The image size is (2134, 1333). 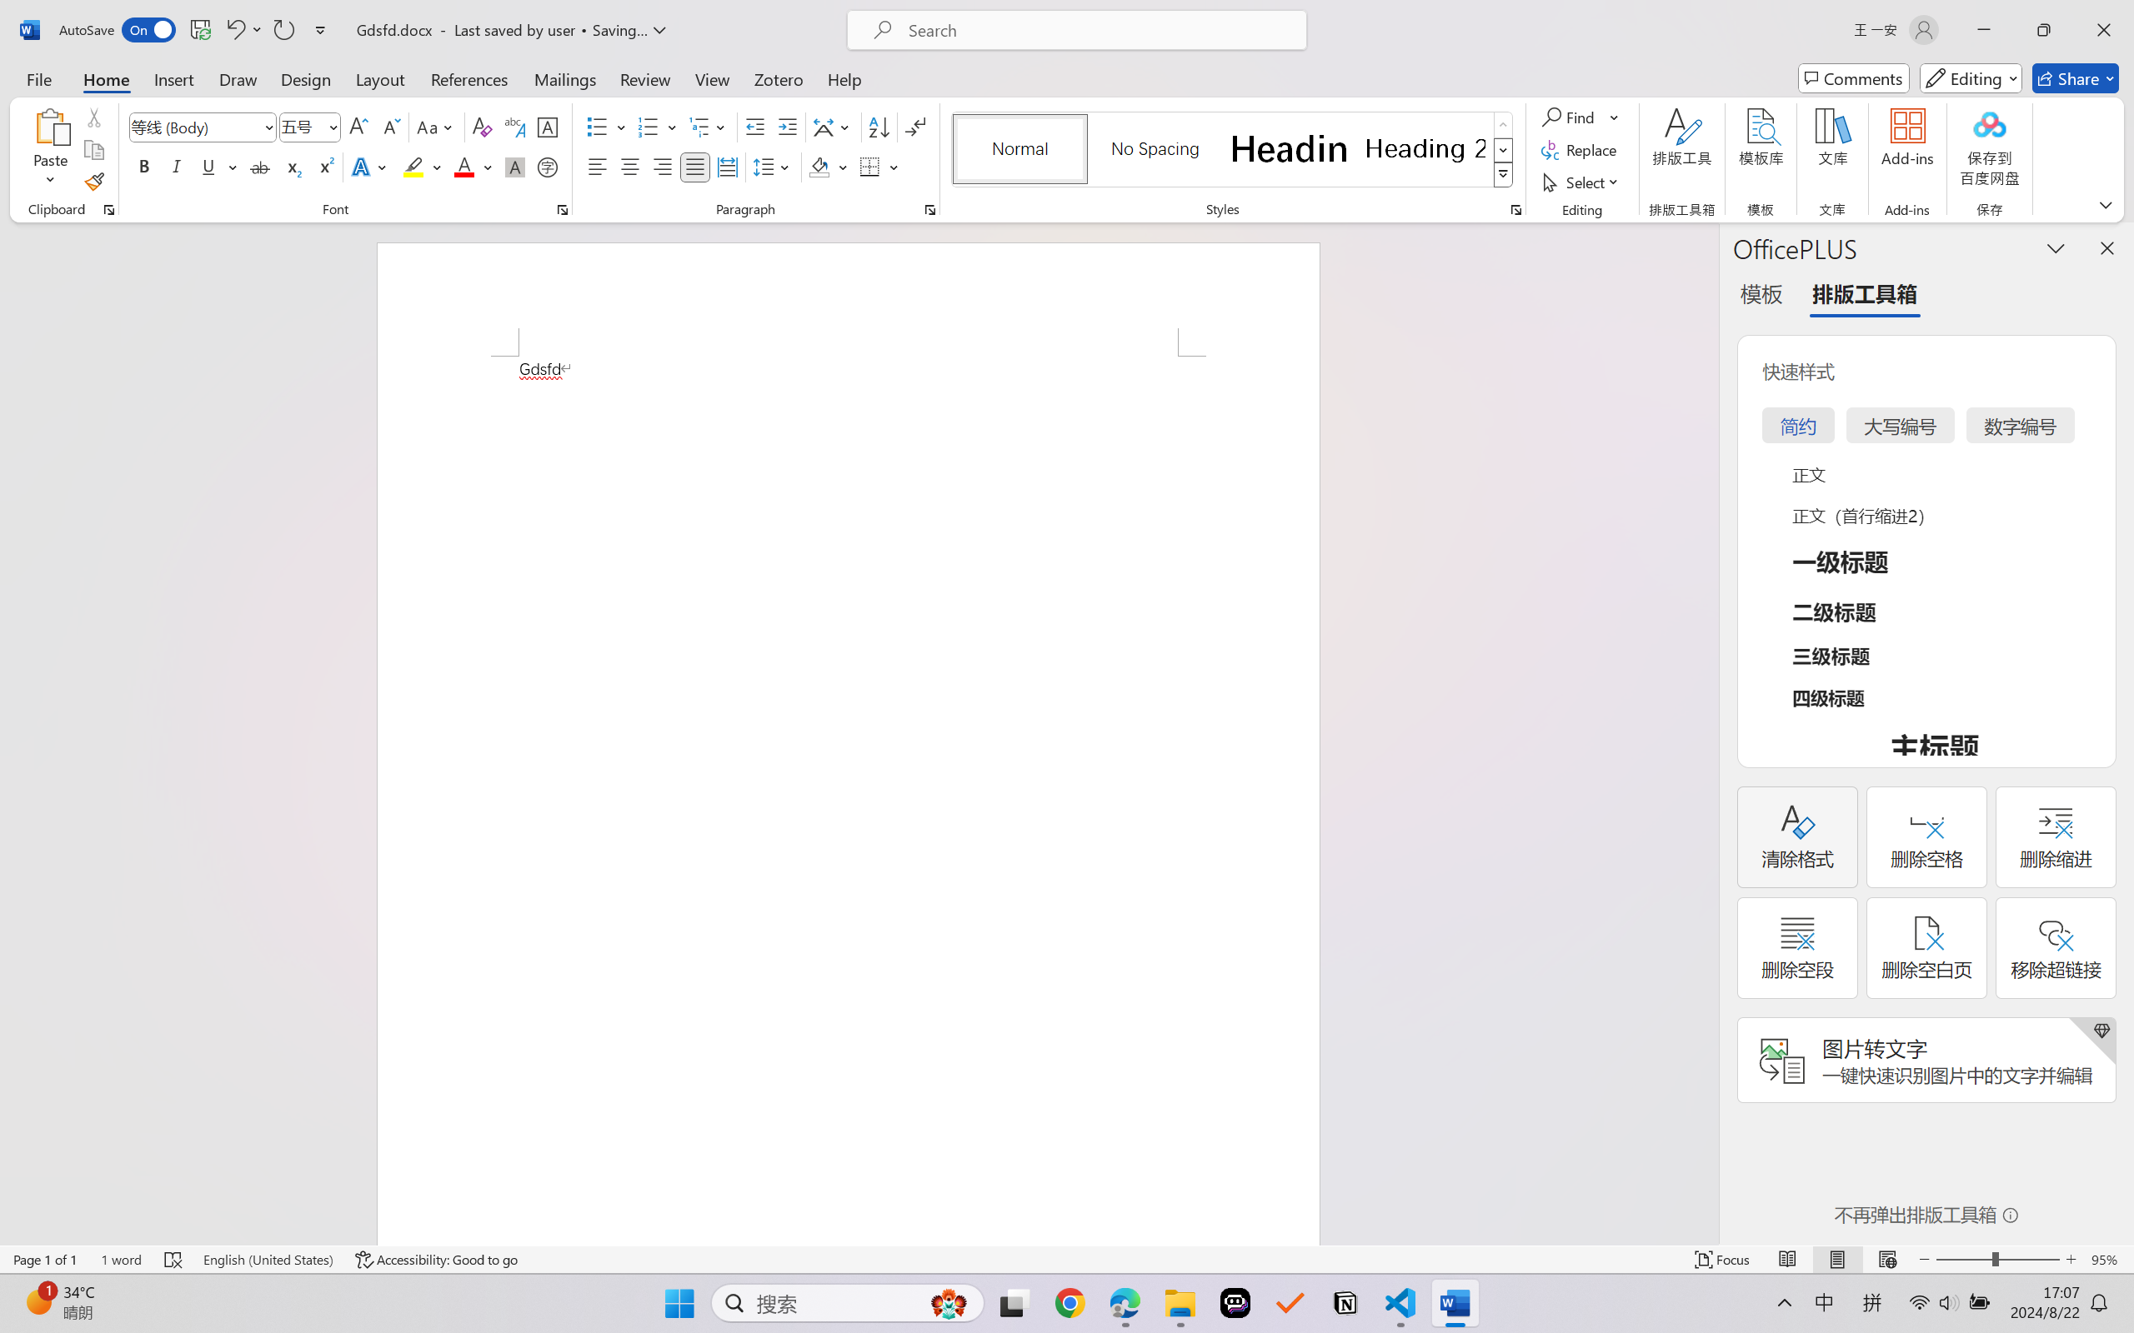 What do you see at coordinates (2056, 247) in the screenshot?
I see `Task Pane Options` at bounding box center [2056, 247].